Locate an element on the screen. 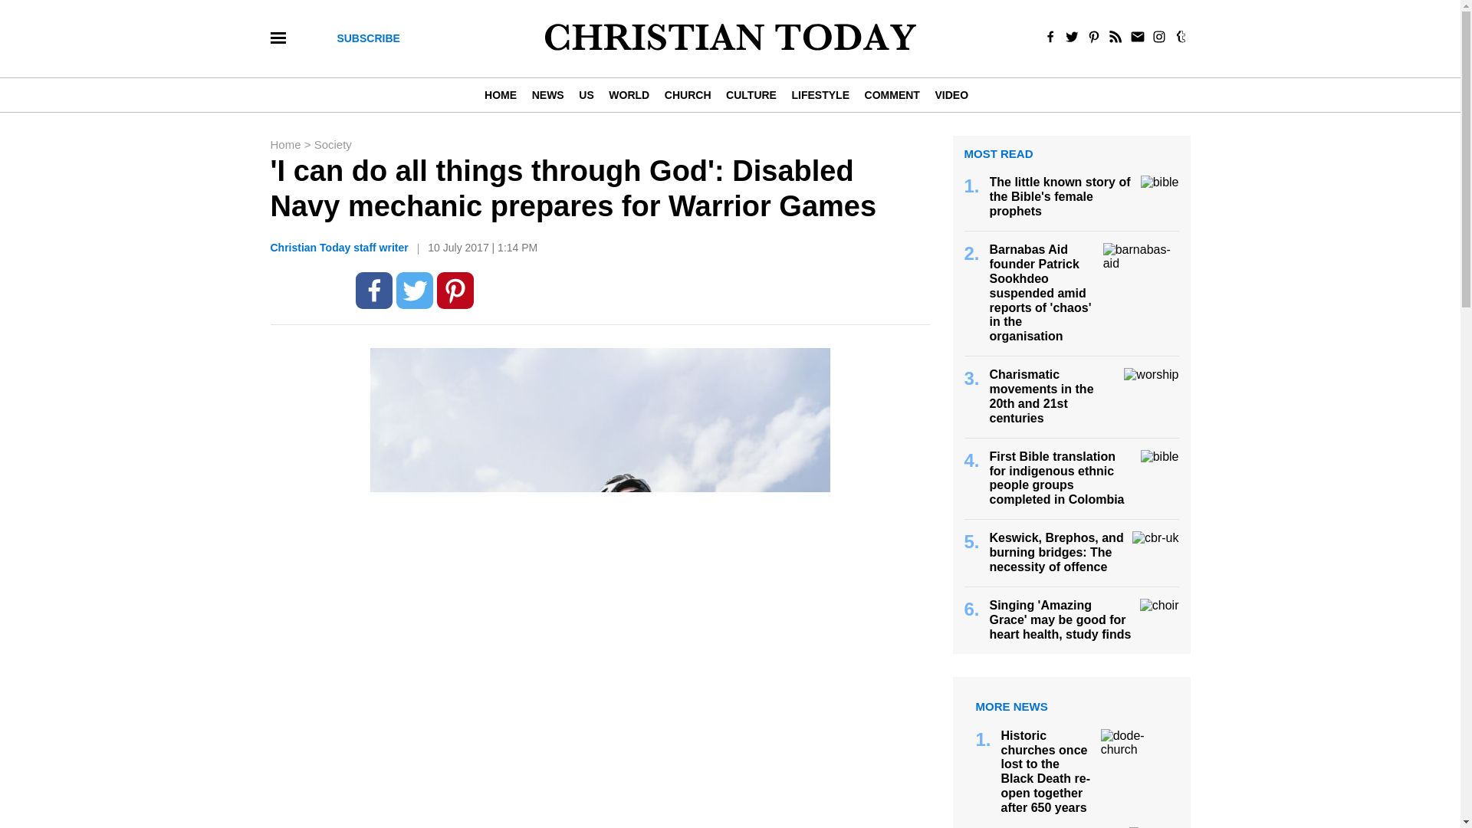 The width and height of the screenshot is (1472, 828). Home is located at coordinates (286, 144).